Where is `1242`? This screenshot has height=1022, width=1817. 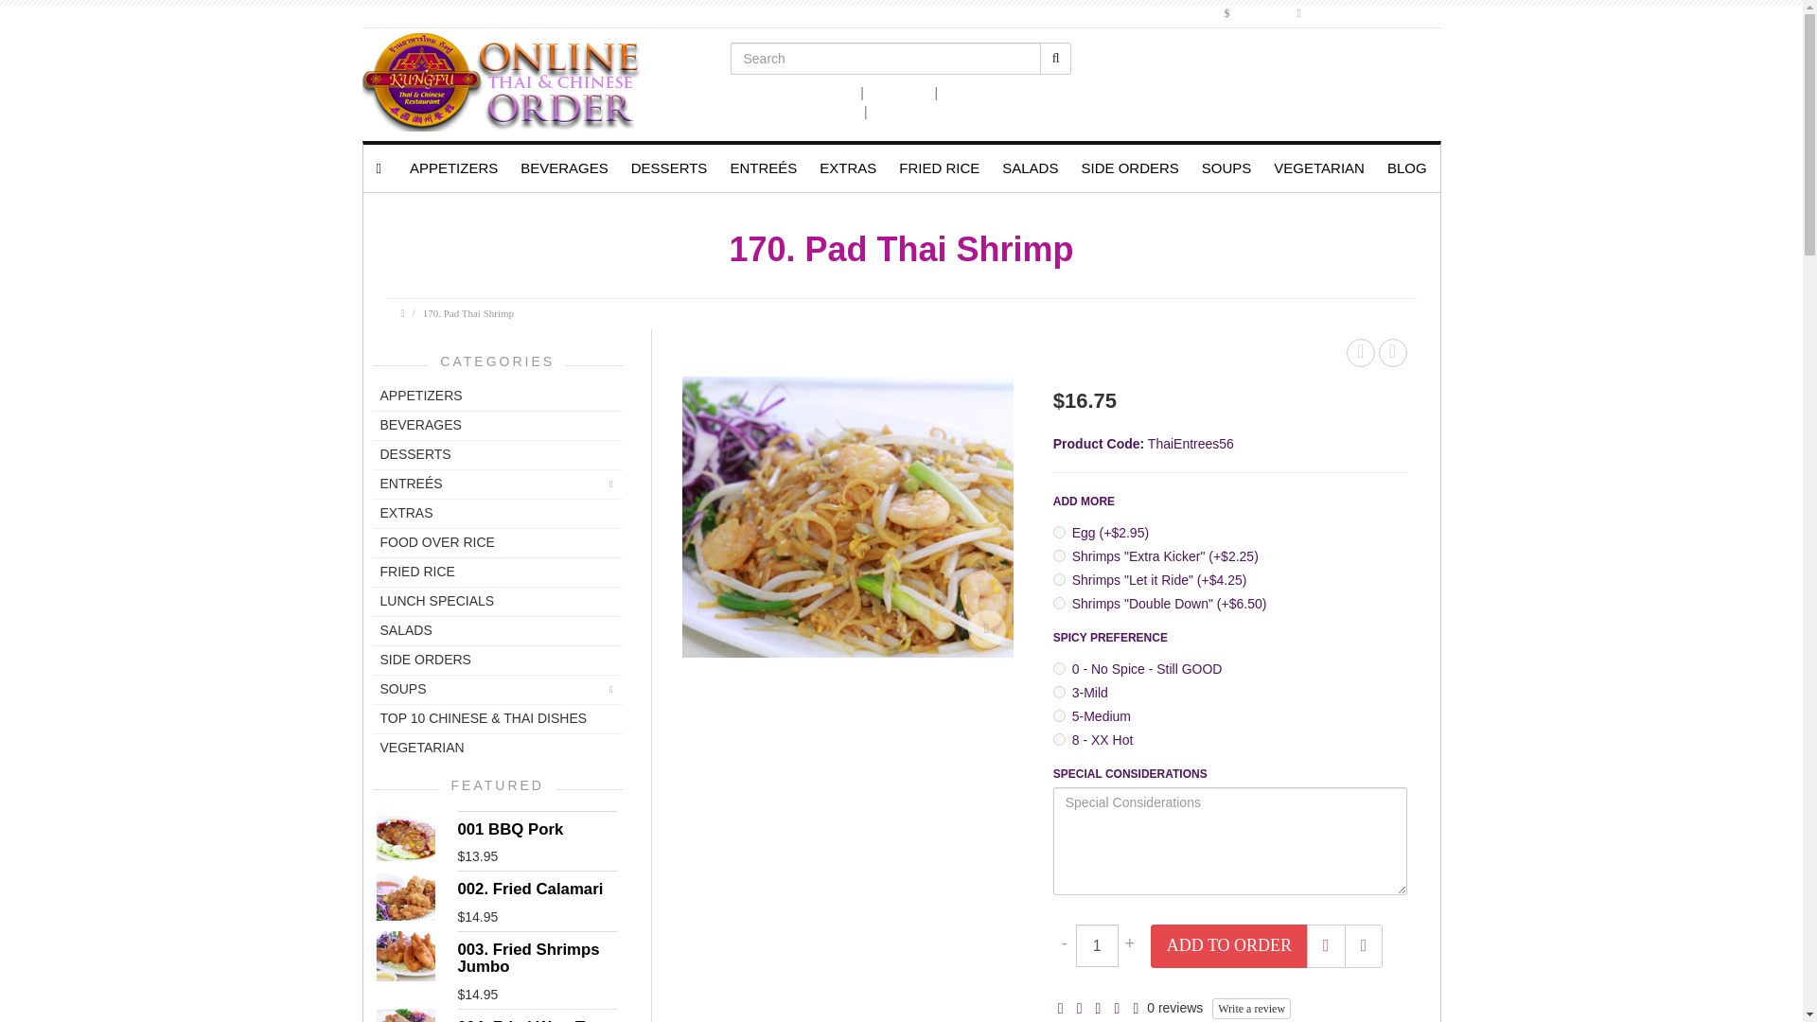 1242 is located at coordinates (1059, 740).